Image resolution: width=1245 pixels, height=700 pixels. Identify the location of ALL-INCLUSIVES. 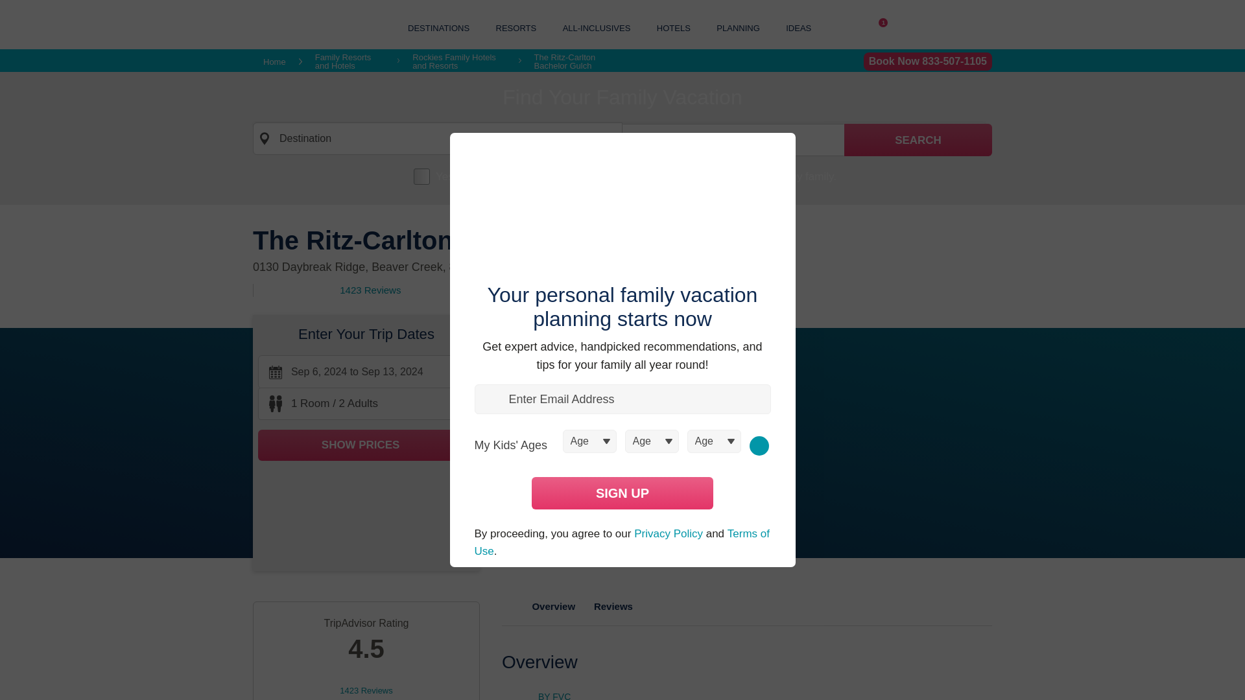
(597, 27).